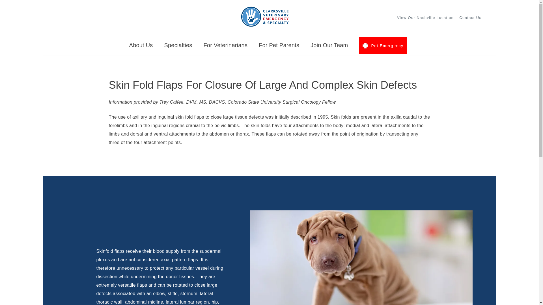 The image size is (543, 305). Describe the element at coordinates (141, 47) in the screenshot. I see `About Us` at that location.